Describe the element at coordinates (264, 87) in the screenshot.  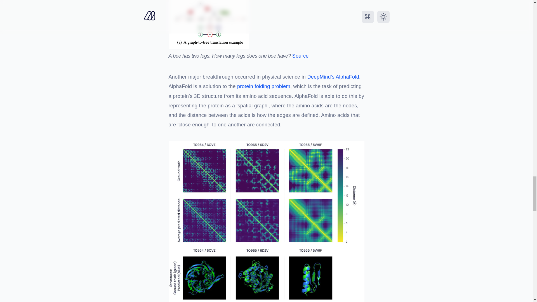
I see `protein folding problem` at that location.